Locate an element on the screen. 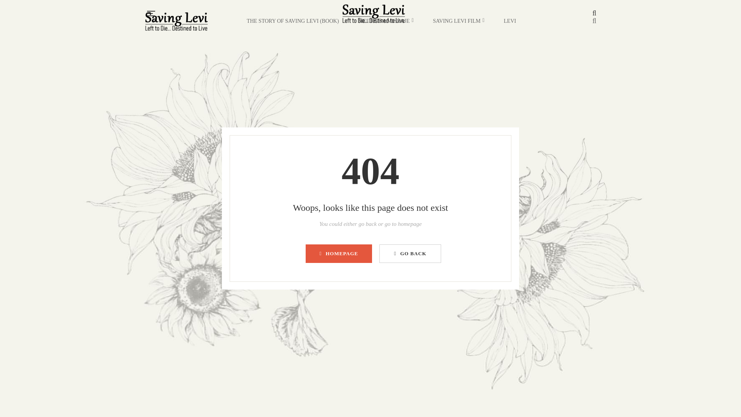  Homepage is located at coordinates (410, 253).